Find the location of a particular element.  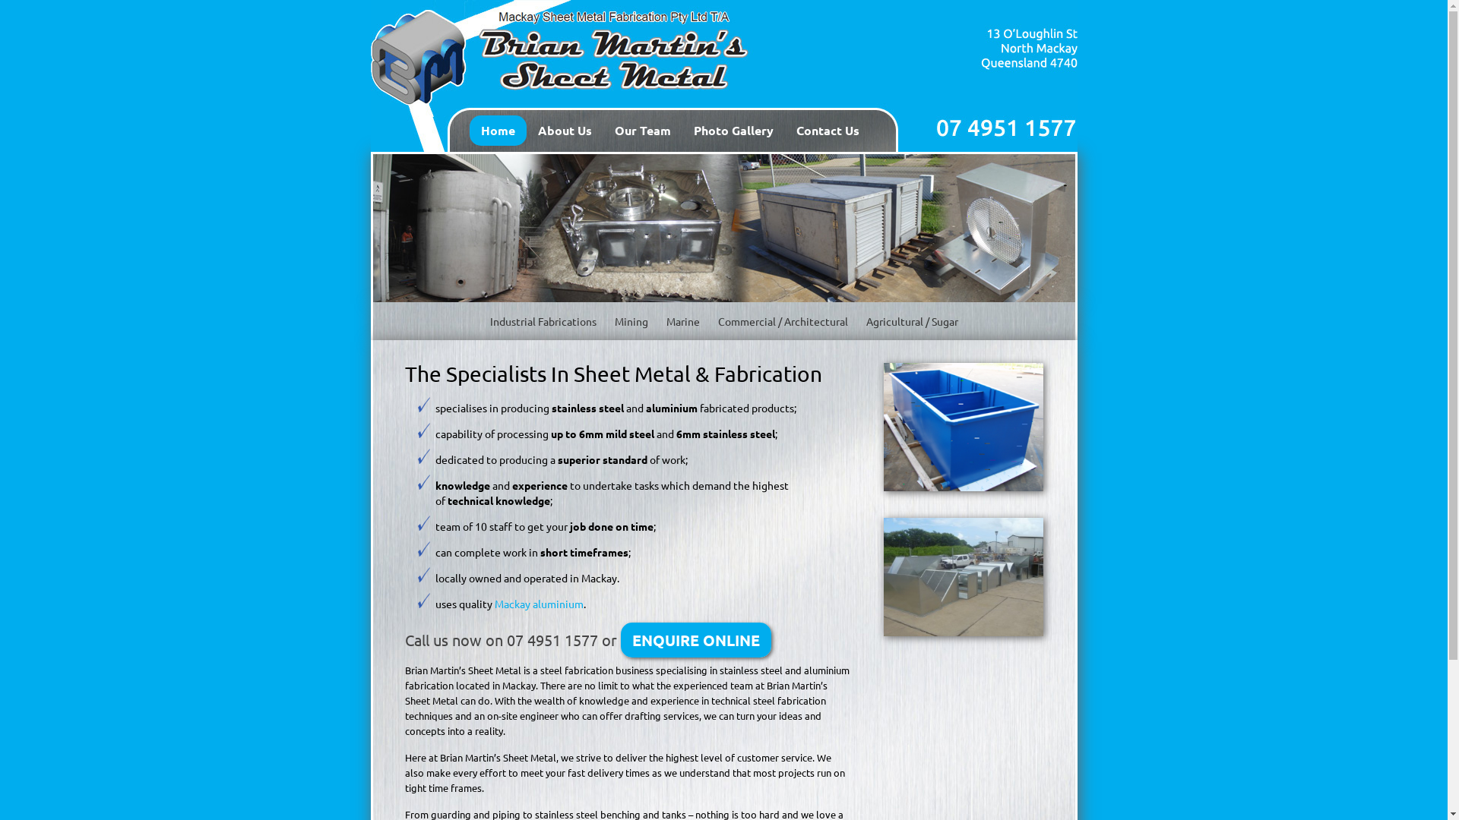

About Us is located at coordinates (564, 131).